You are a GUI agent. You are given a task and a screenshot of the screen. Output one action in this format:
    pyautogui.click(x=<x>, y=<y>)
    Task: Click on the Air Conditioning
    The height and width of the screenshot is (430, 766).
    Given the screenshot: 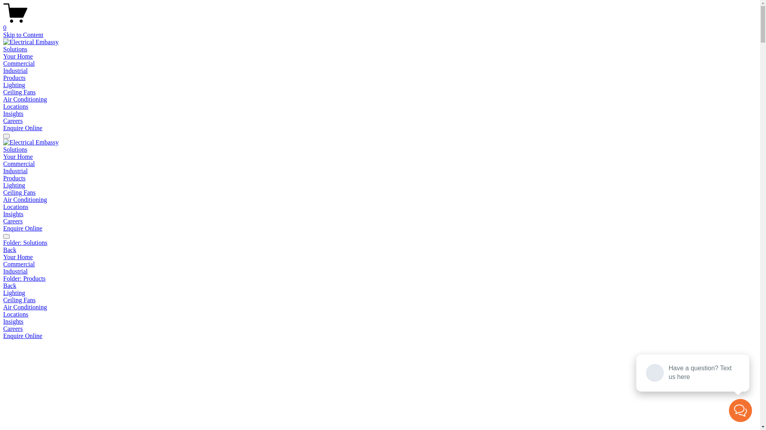 What is the action you would take?
    pyautogui.click(x=25, y=100)
    